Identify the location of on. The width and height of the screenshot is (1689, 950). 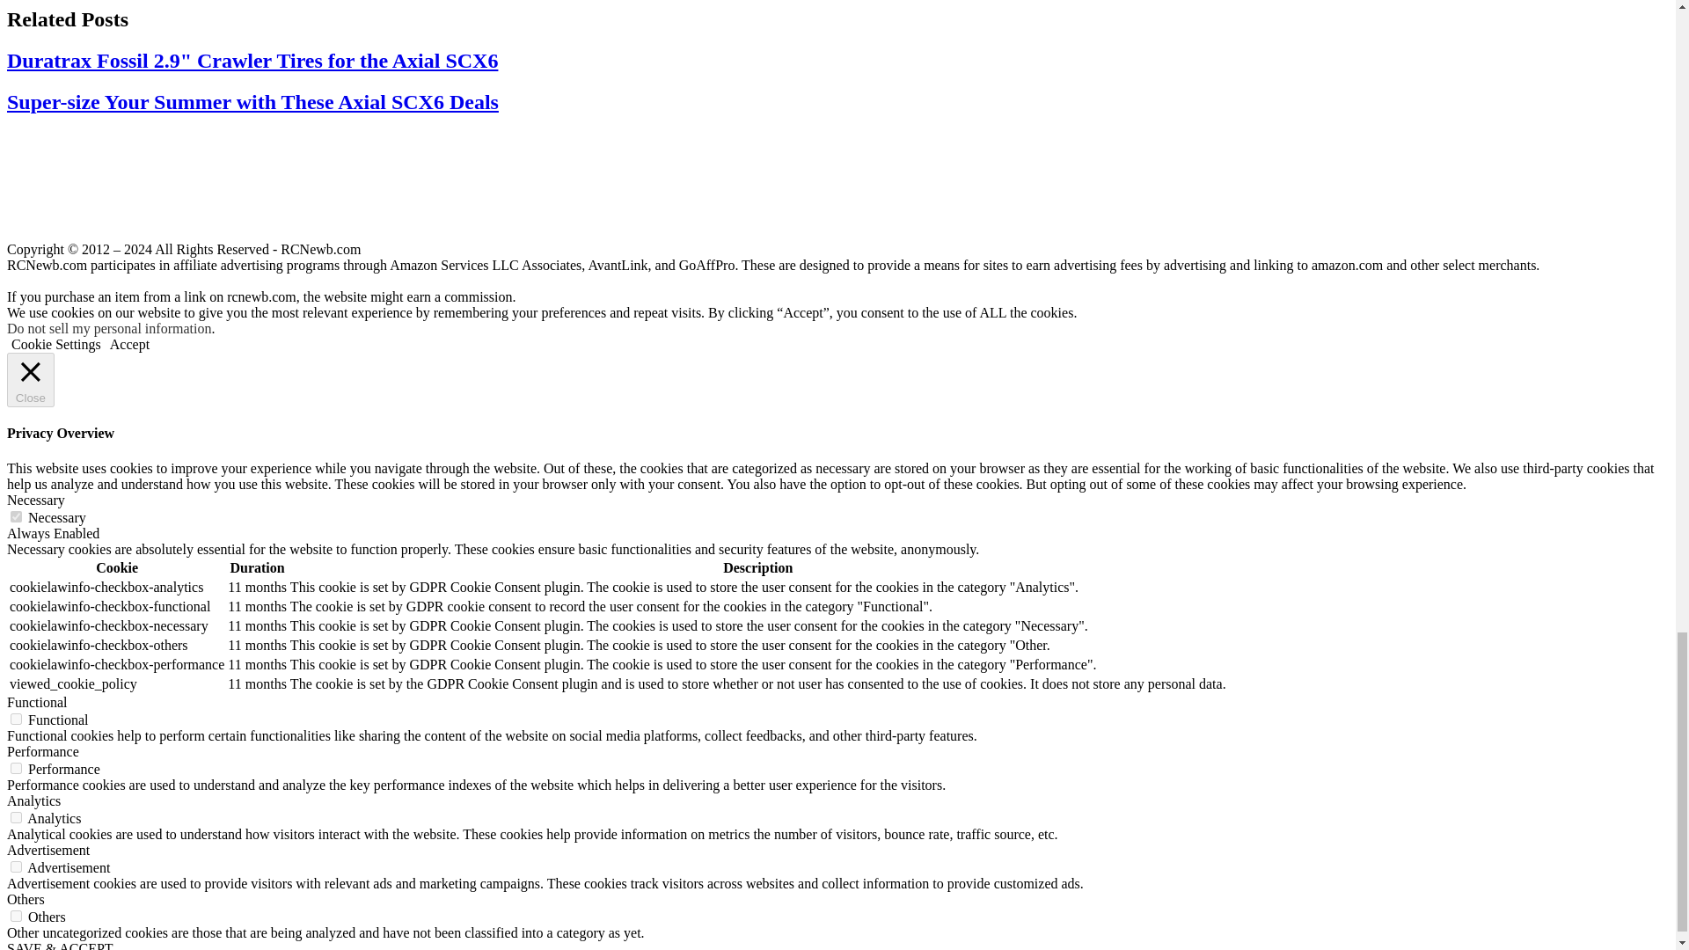
(16, 720).